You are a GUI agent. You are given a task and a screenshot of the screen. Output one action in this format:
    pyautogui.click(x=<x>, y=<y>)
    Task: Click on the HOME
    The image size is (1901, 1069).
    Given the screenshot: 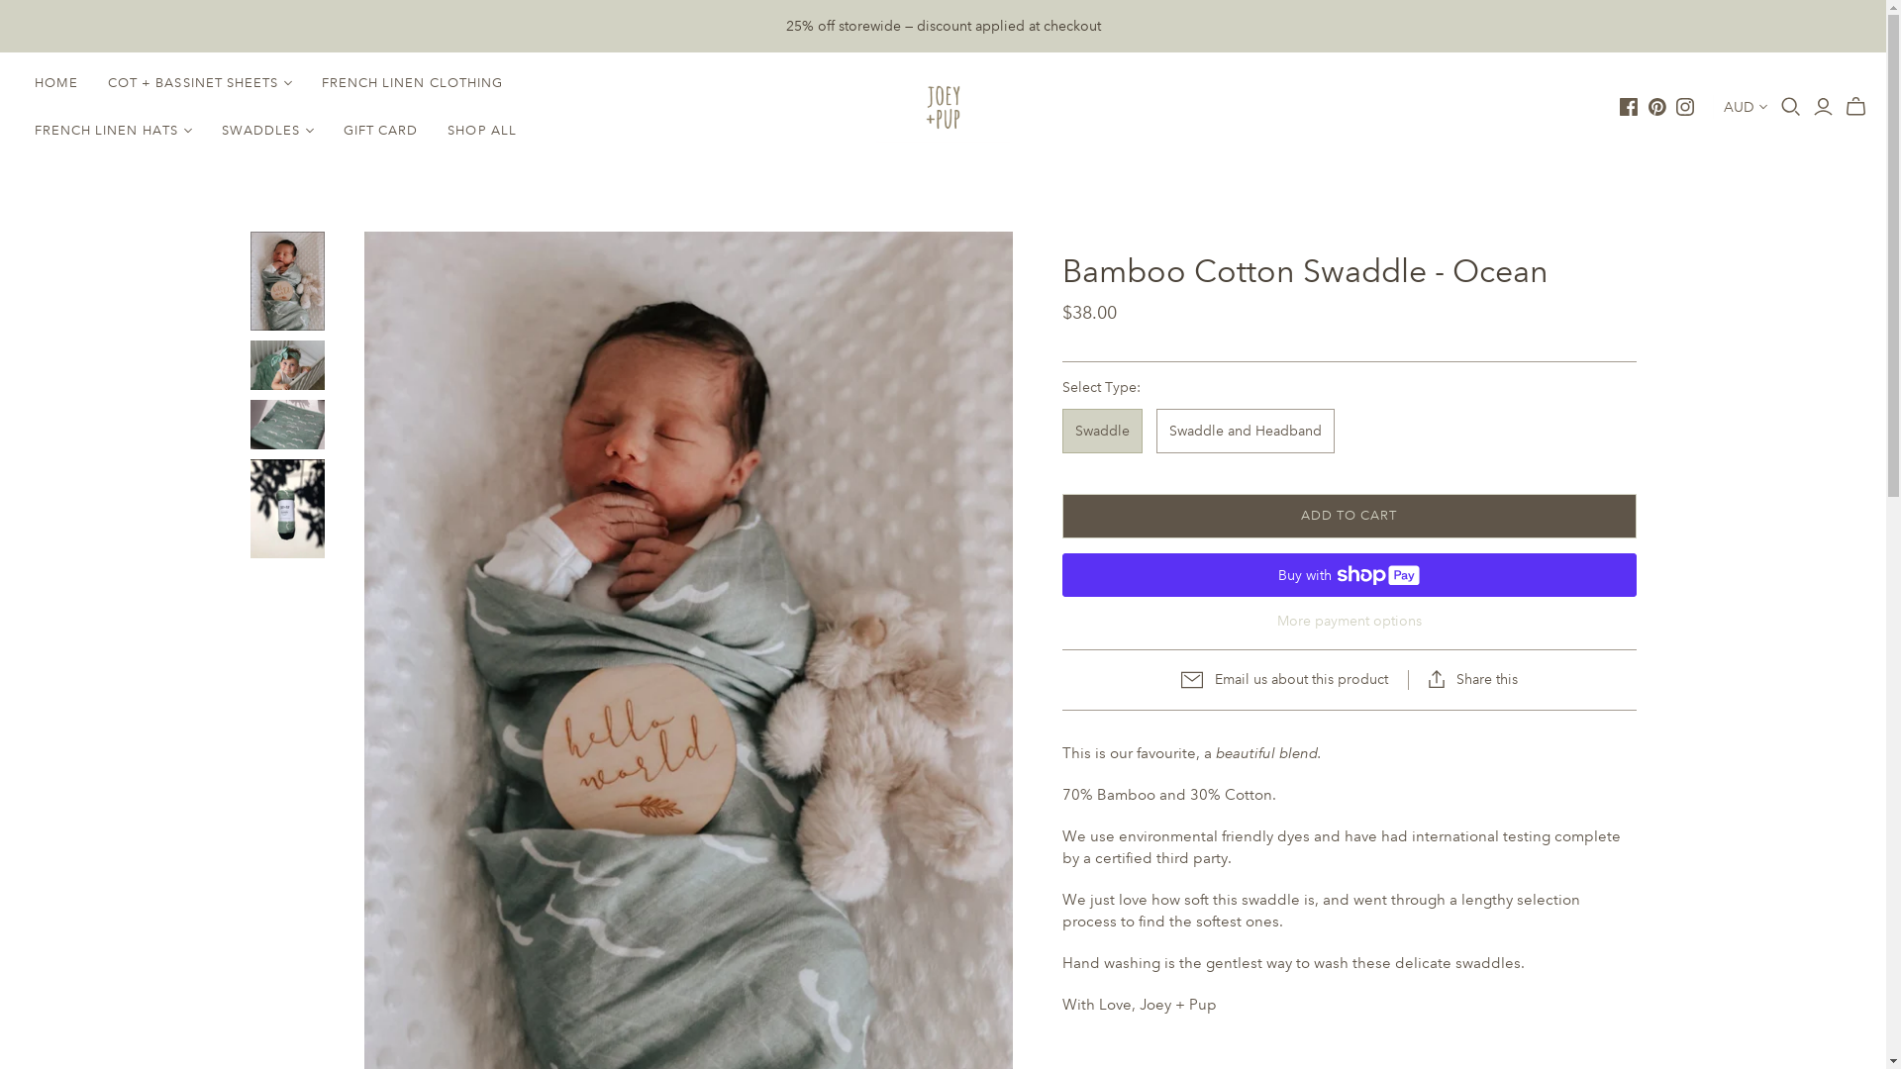 What is the action you would take?
    pyautogui.click(x=56, y=83)
    